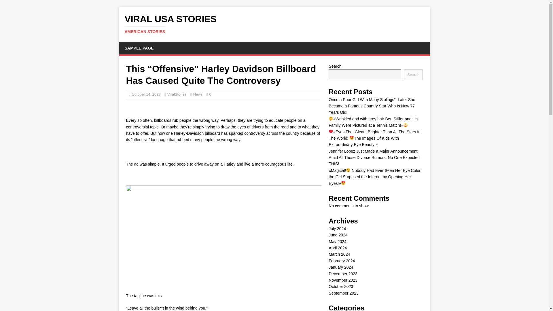 The image size is (553, 311). What do you see at coordinates (177, 94) in the screenshot?
I see `September 2023` at bounding box center [177, 94].